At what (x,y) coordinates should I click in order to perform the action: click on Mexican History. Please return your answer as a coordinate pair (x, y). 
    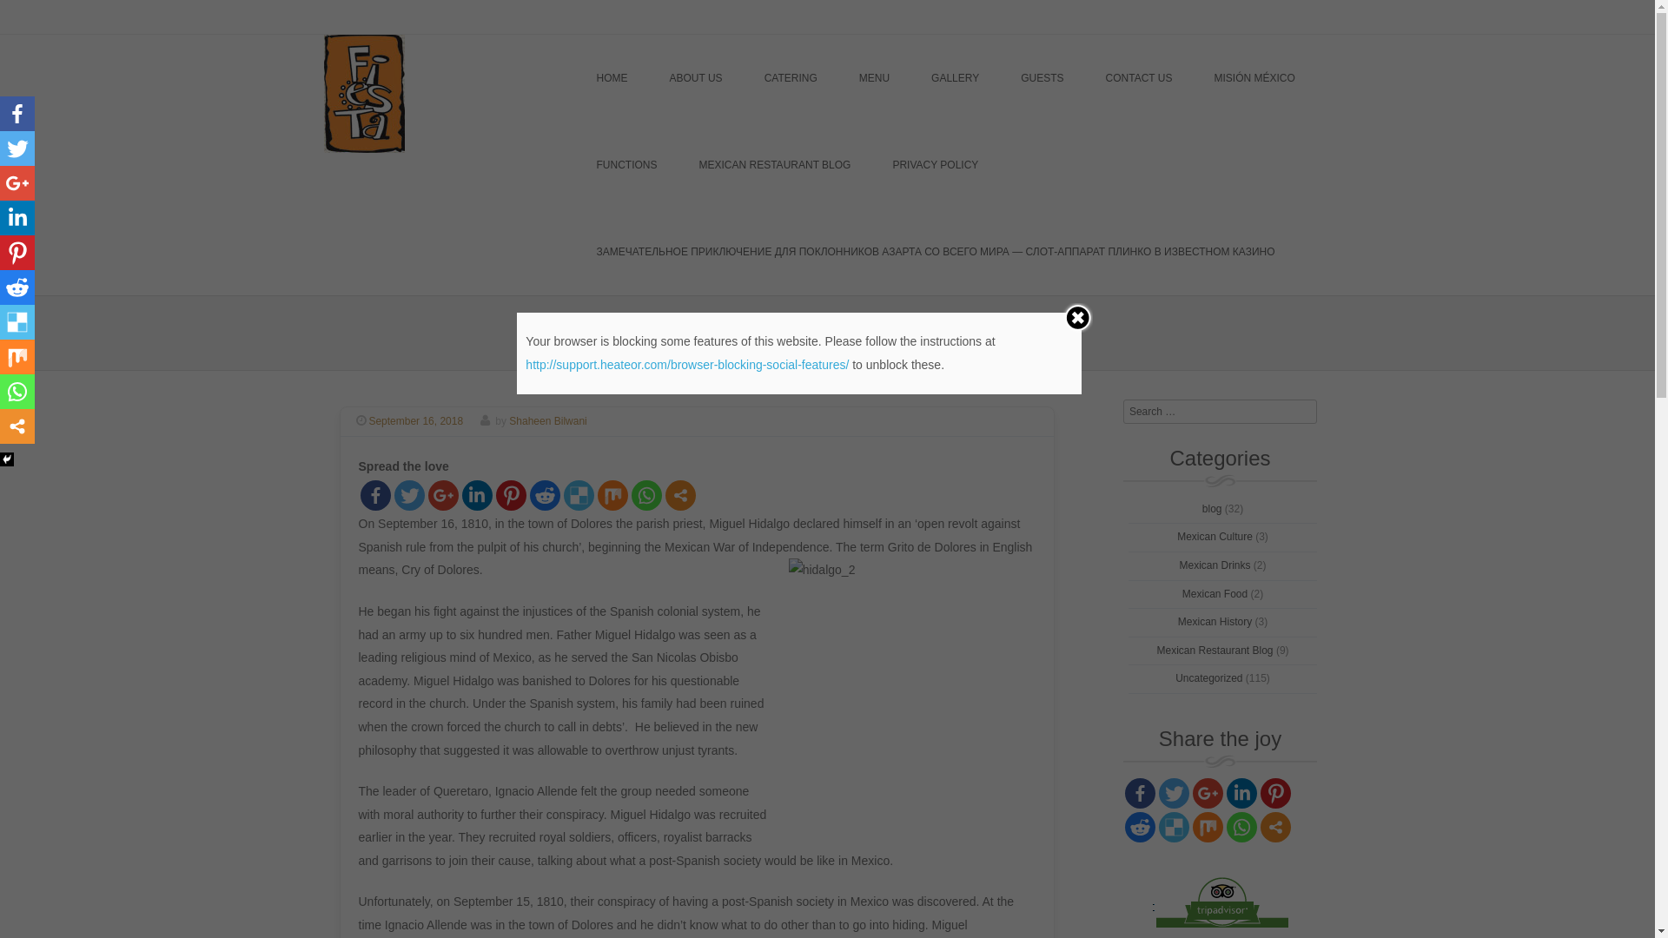
    Looking at the image, I should click on (1215, 622).